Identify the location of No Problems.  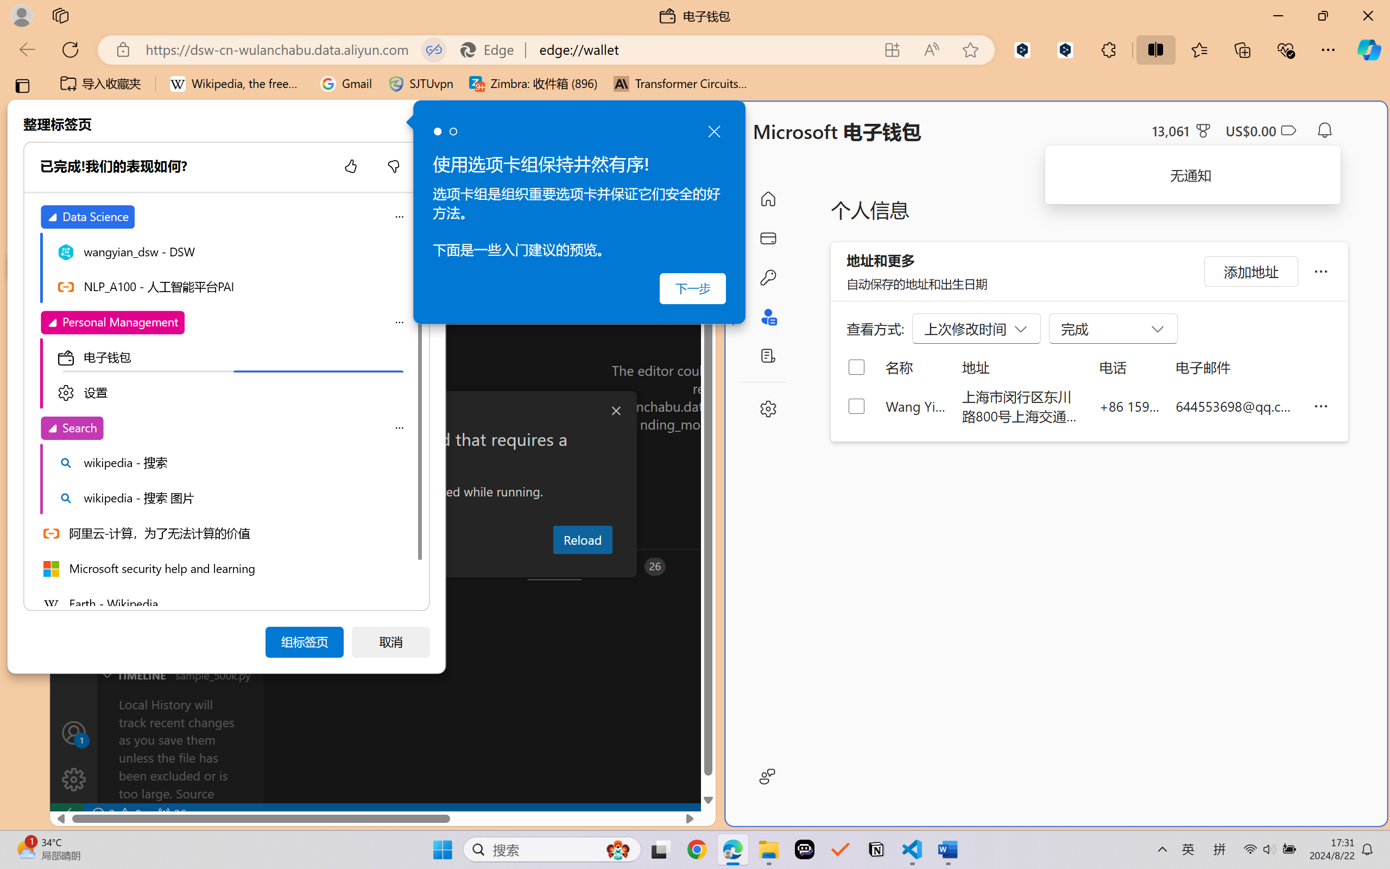
(116, 814).